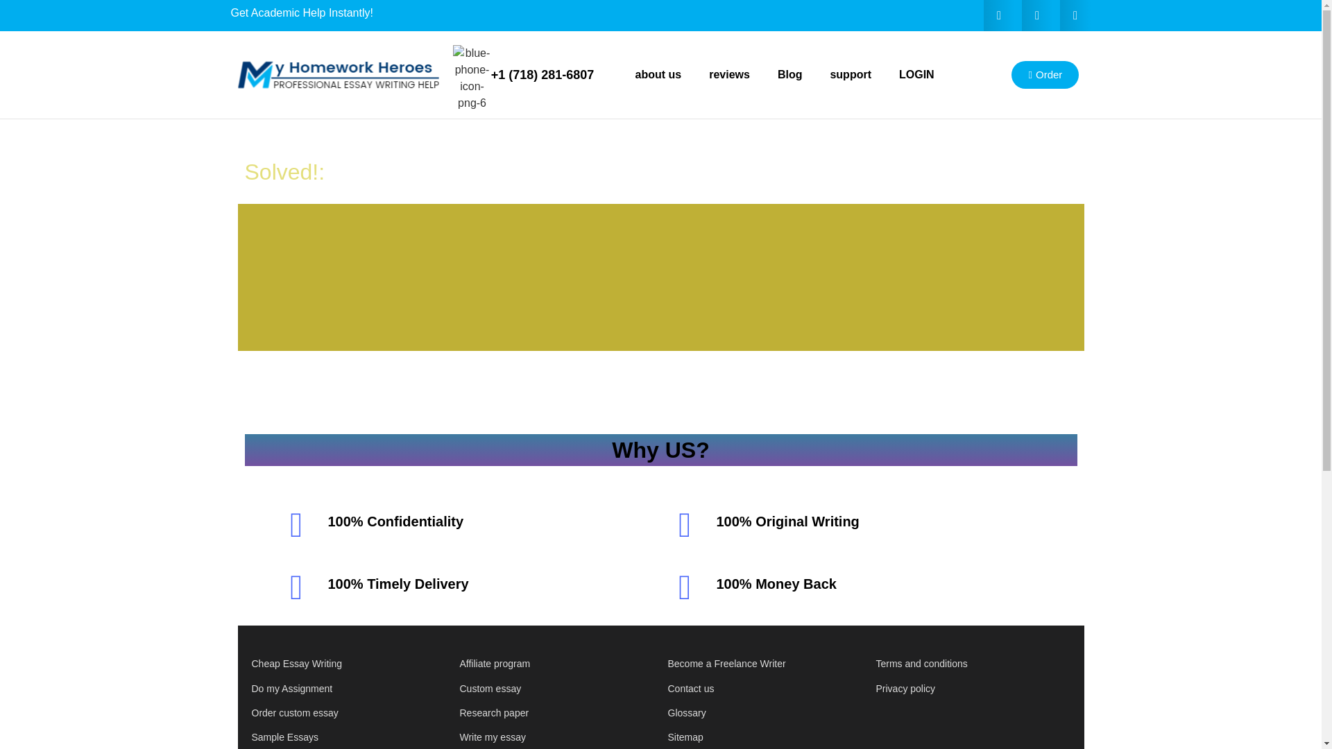 The height and width of the screenshot is (749, 1332). Describe the element at coordinates (1045, 75) in the screenshot. I see `Order` at that location.